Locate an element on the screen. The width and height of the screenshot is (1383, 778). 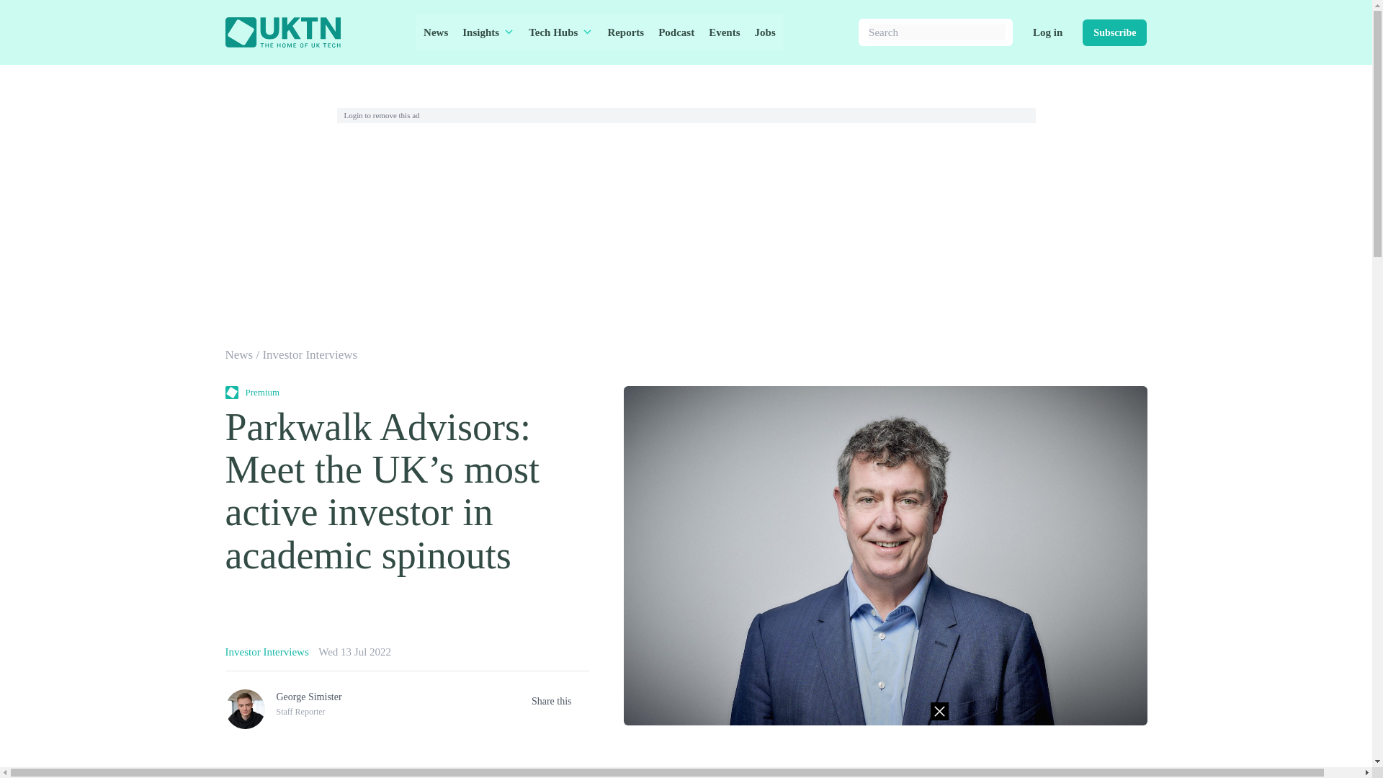
Posts by George Simister is located at coordinates (309, 697).